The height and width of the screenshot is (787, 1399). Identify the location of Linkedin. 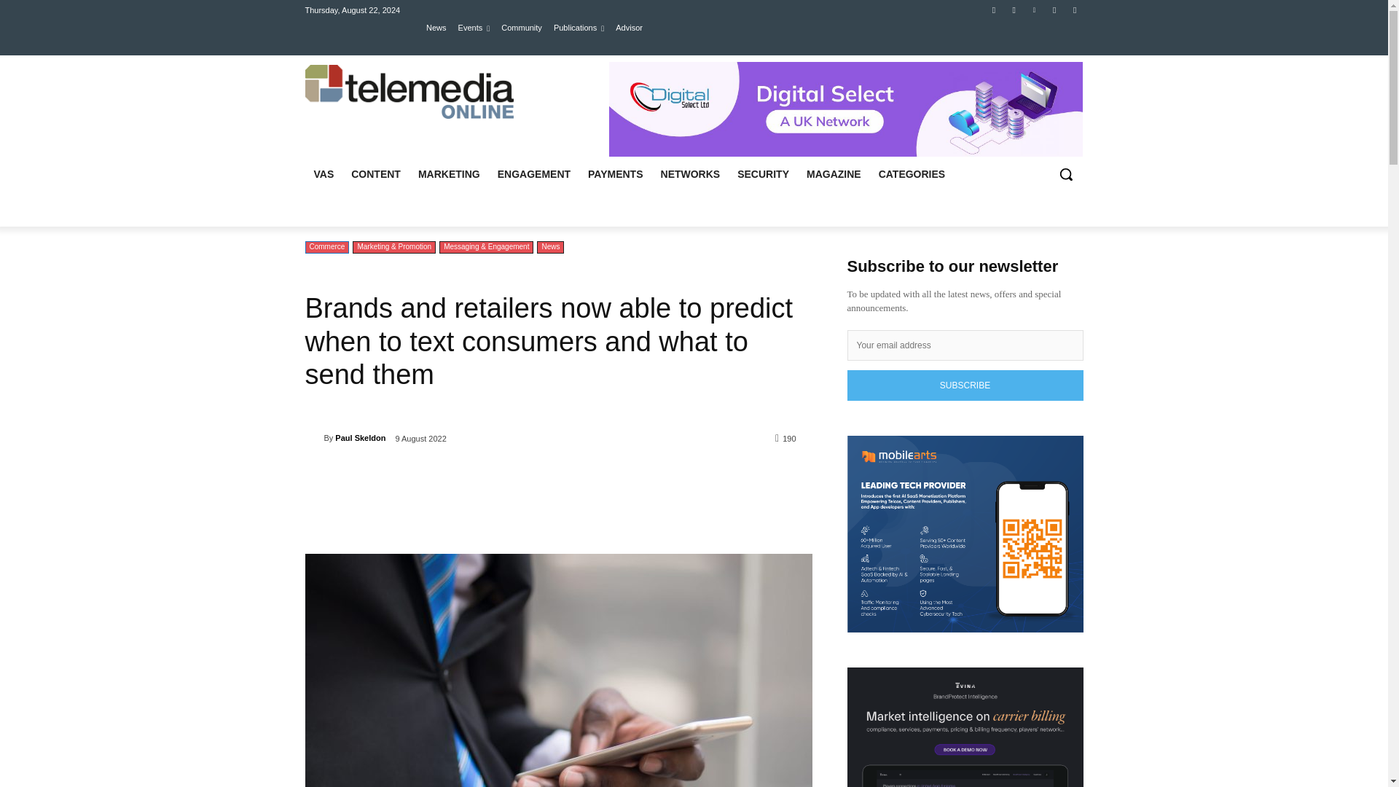
(1033, 9).